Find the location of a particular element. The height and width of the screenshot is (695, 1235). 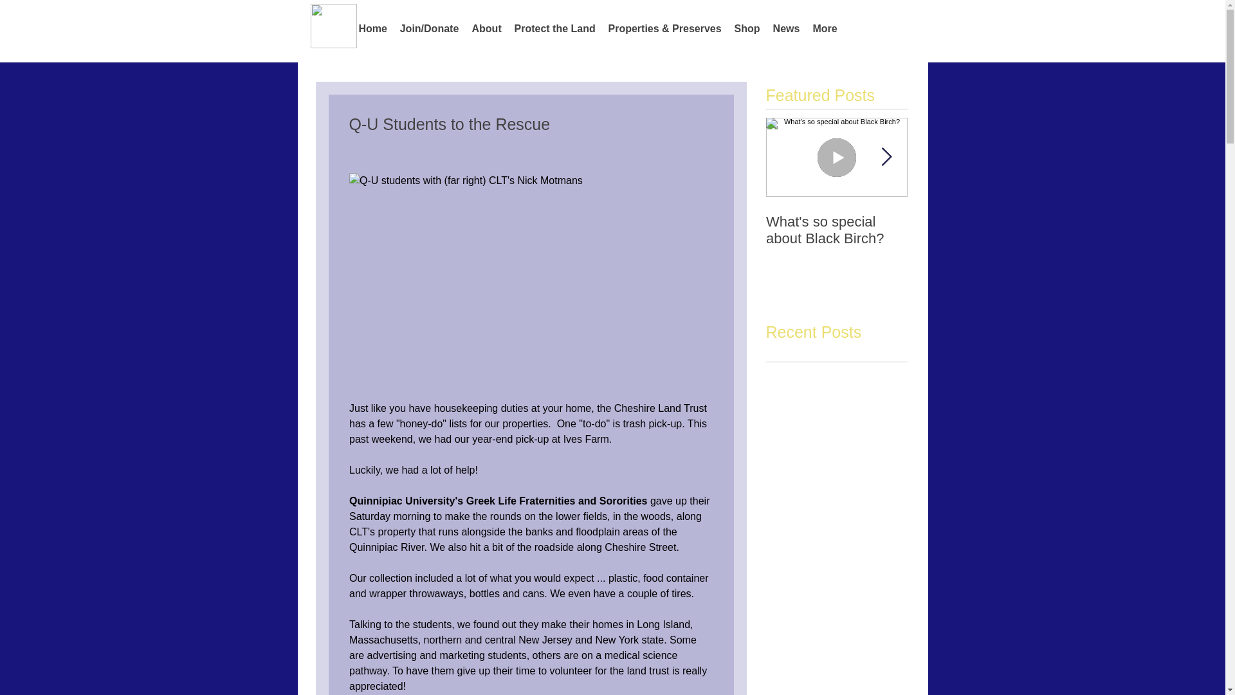

Protect the Land is located at coordinates (554, 28).